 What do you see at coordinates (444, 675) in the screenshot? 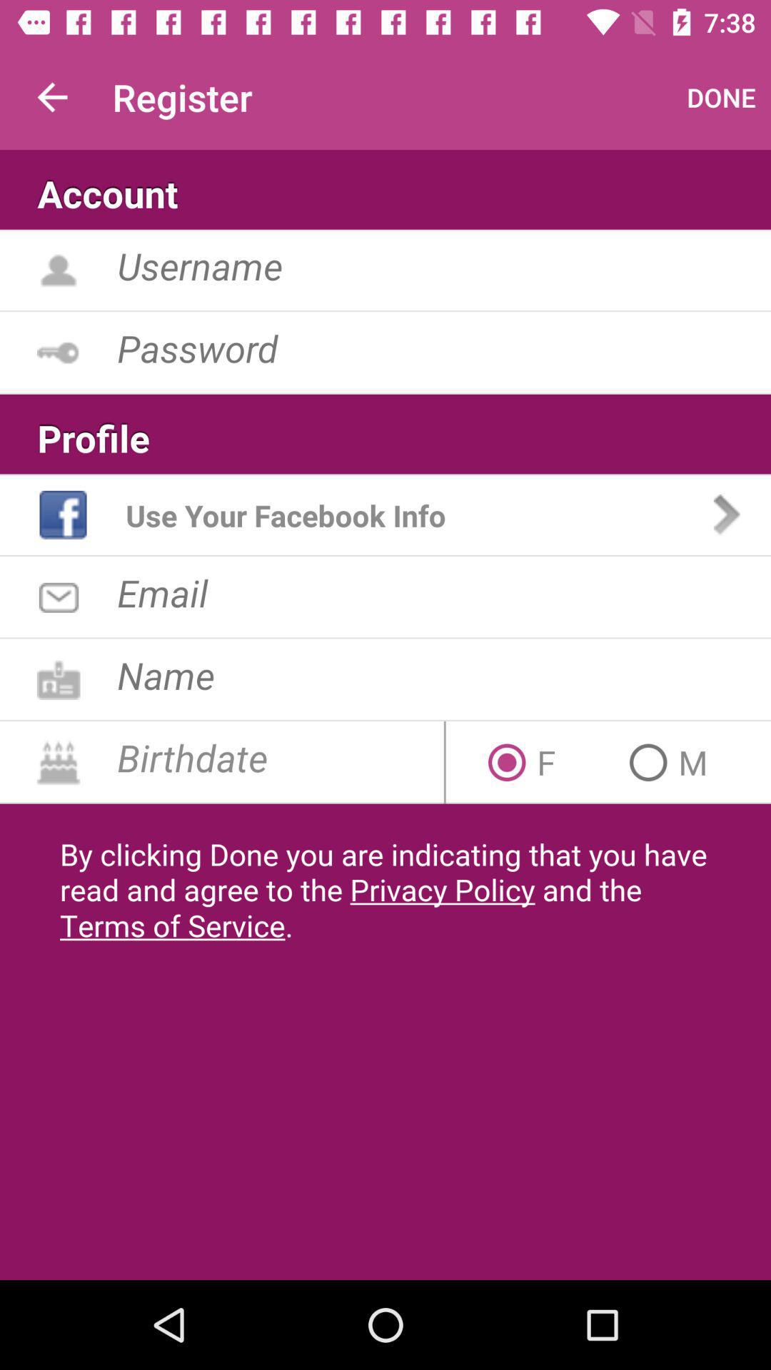
I see `enter text` at bounding box center [444, 675].